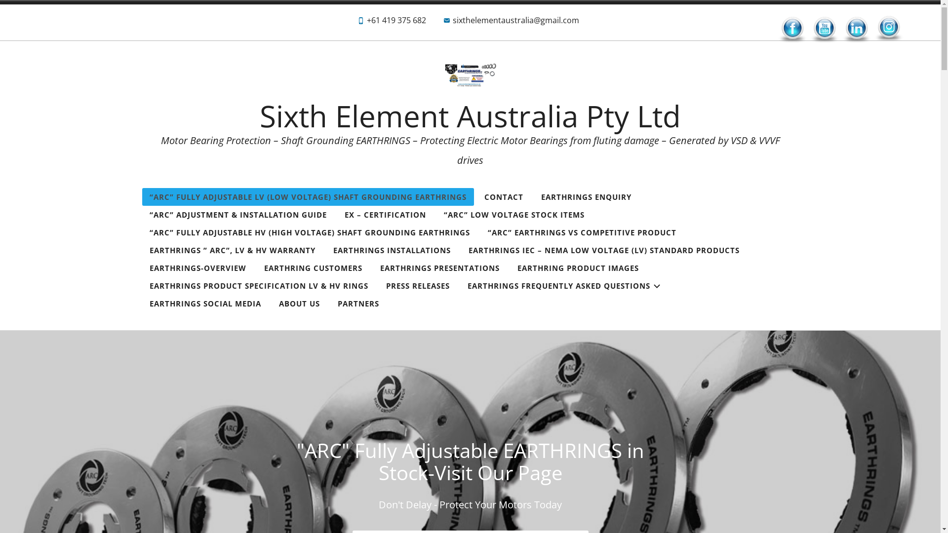 The image size is (948, 533). I want to click on EARTHRING PRODUCT IMAGES, so click(578, 268).